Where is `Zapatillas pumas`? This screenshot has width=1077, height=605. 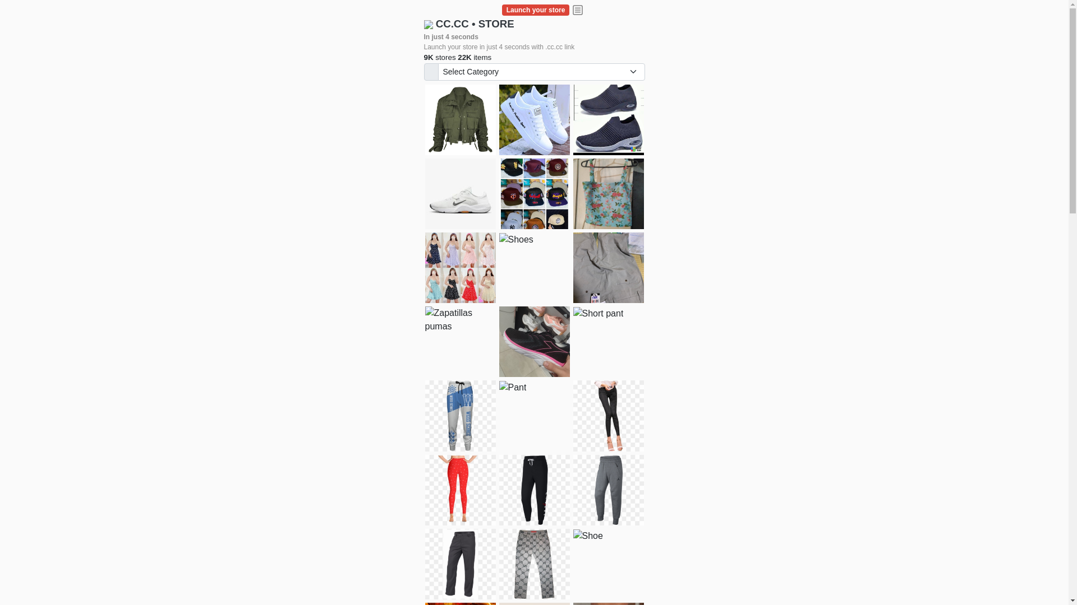
Zapatillas pumas is located at coordinates (461, 320).